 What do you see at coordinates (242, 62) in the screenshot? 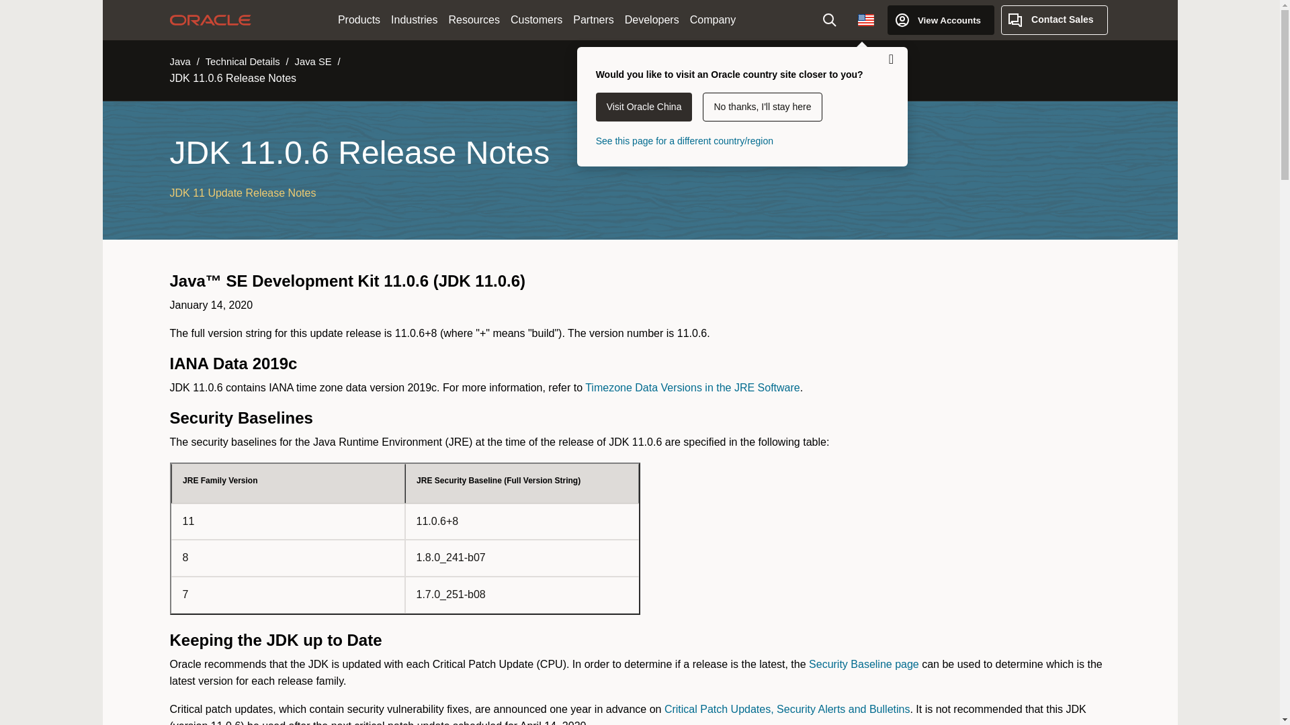
I see `Technical Details` at bounding box center [242, 62].